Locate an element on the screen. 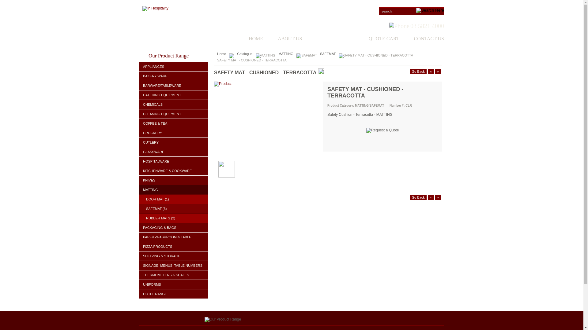 The width and height of the screenshot is (588, 330). Home is located at coordinates (222, 54).